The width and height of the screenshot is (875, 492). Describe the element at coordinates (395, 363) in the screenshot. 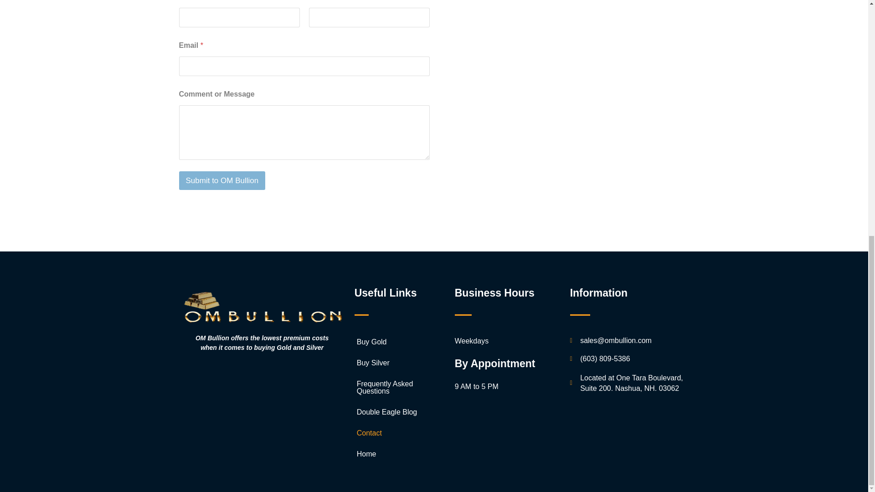

I see `Buy Silver` at that location.